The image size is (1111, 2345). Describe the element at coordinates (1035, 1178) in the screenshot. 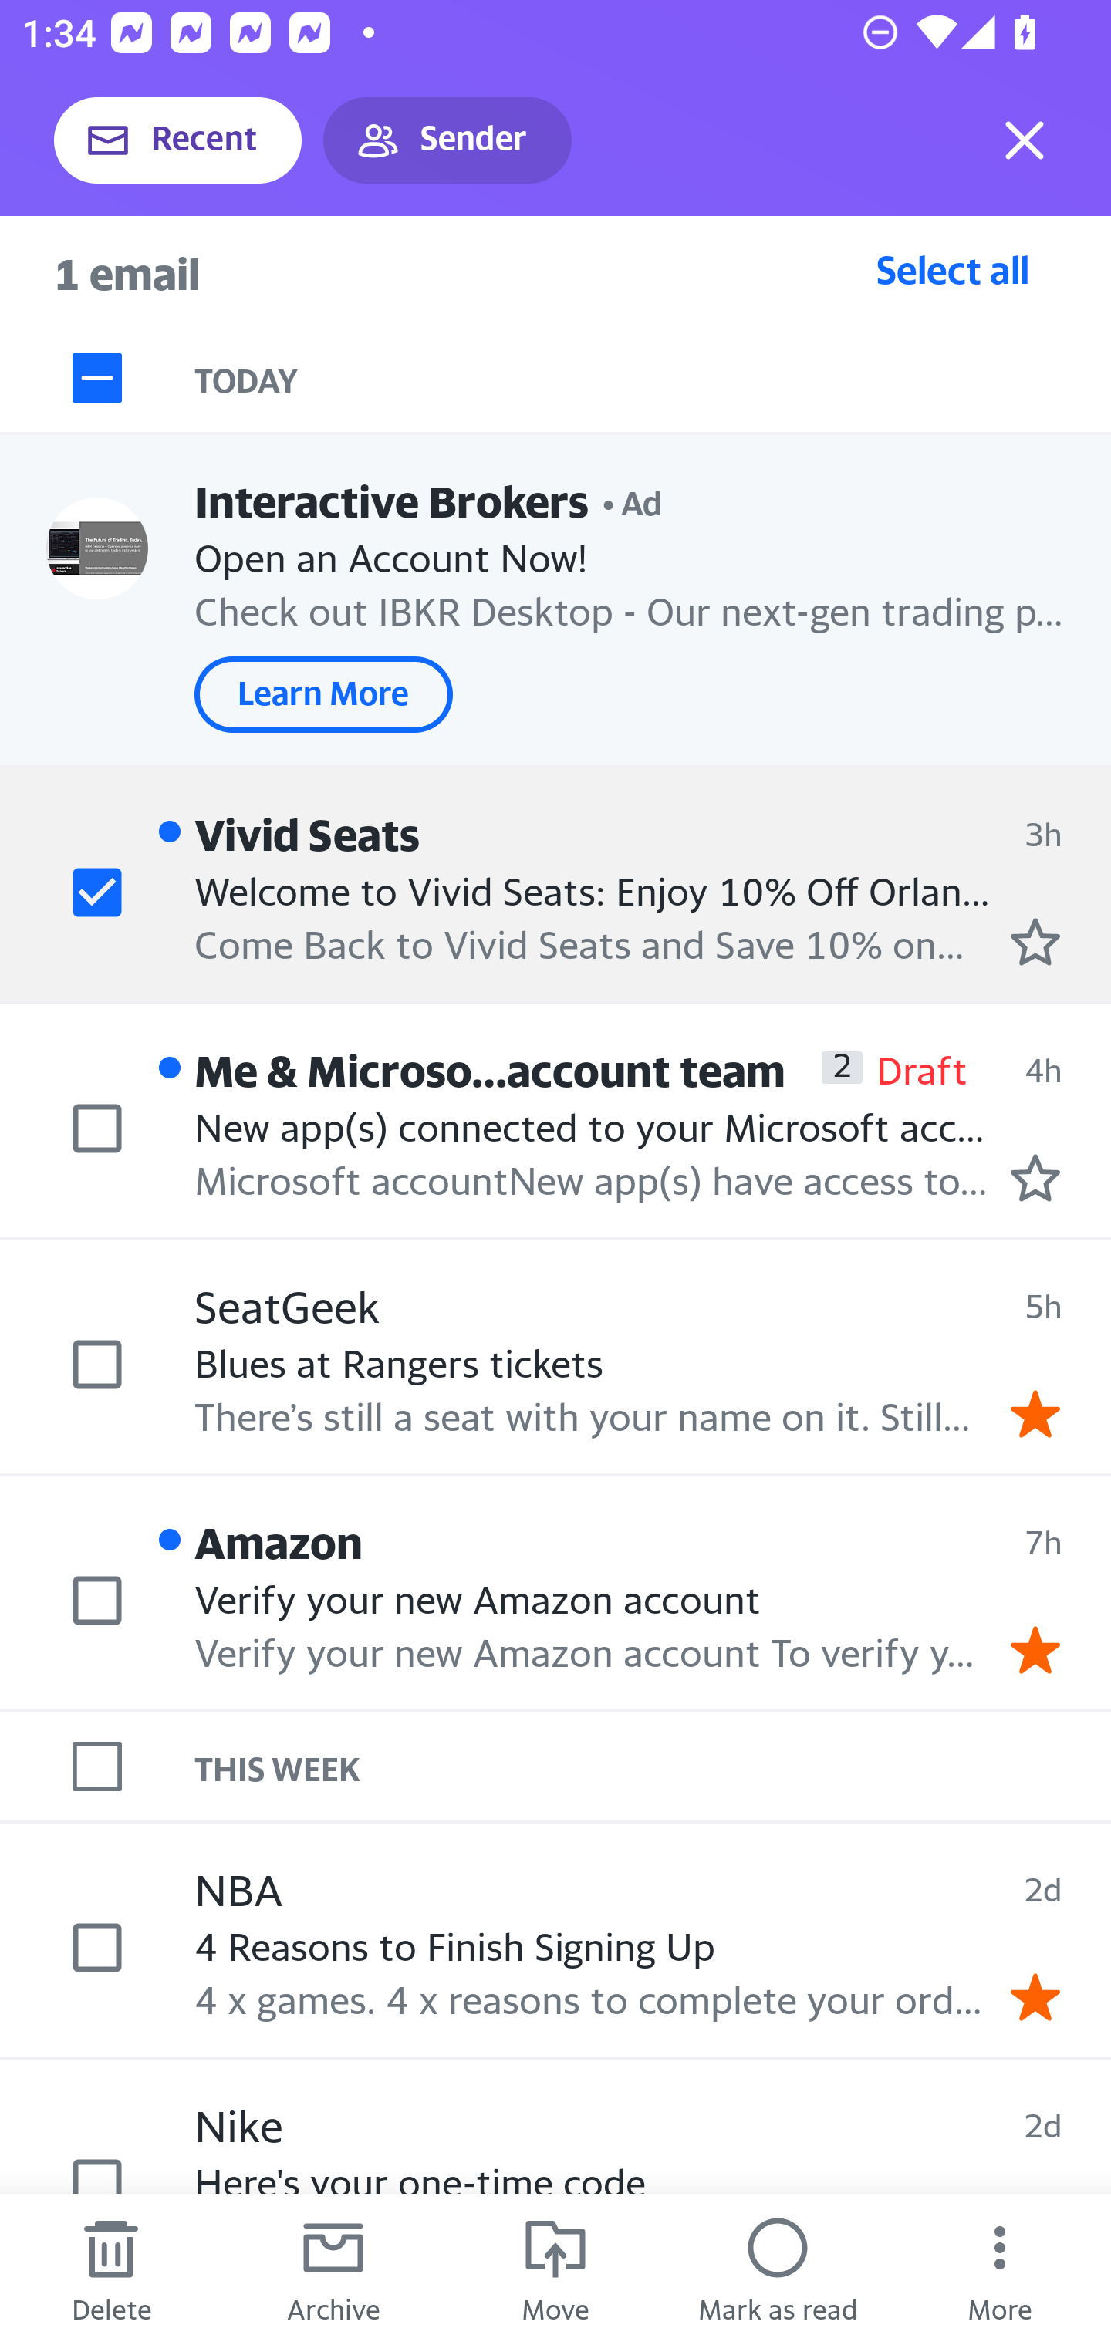

I see `Mark as starred.` at that location.